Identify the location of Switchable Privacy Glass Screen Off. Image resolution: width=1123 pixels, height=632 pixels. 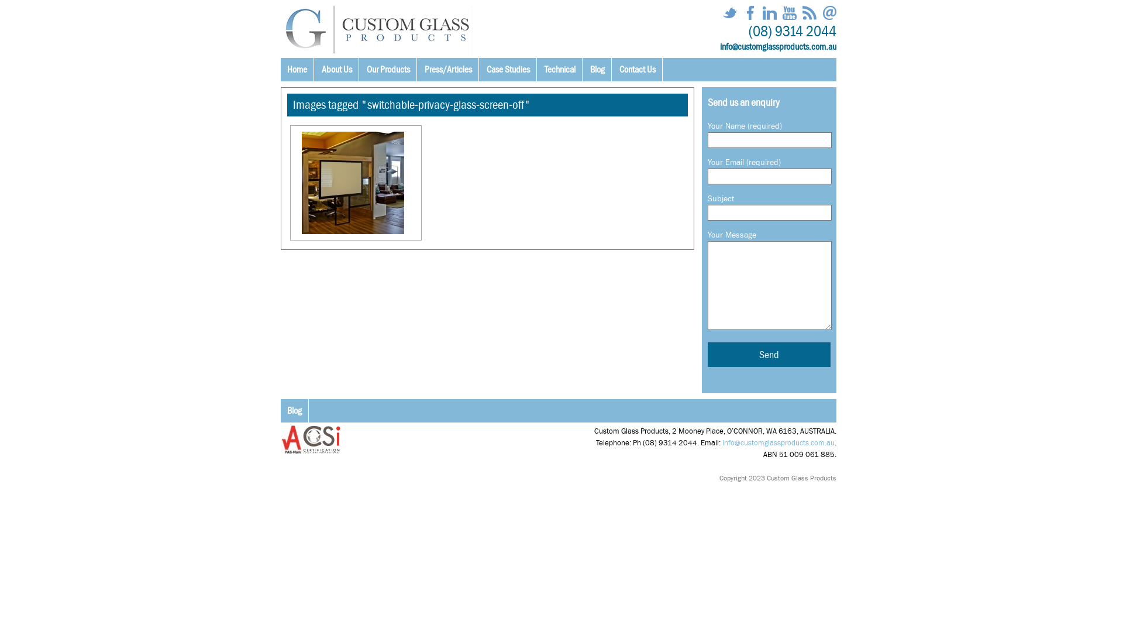
(353, 183).